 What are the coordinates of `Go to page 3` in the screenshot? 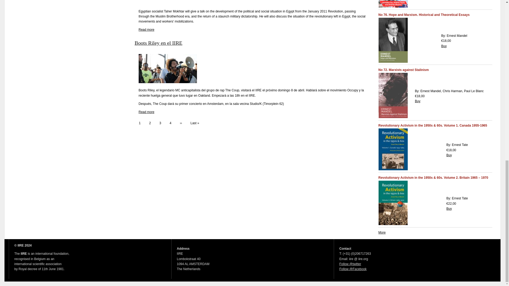 It's located at (160, 123).